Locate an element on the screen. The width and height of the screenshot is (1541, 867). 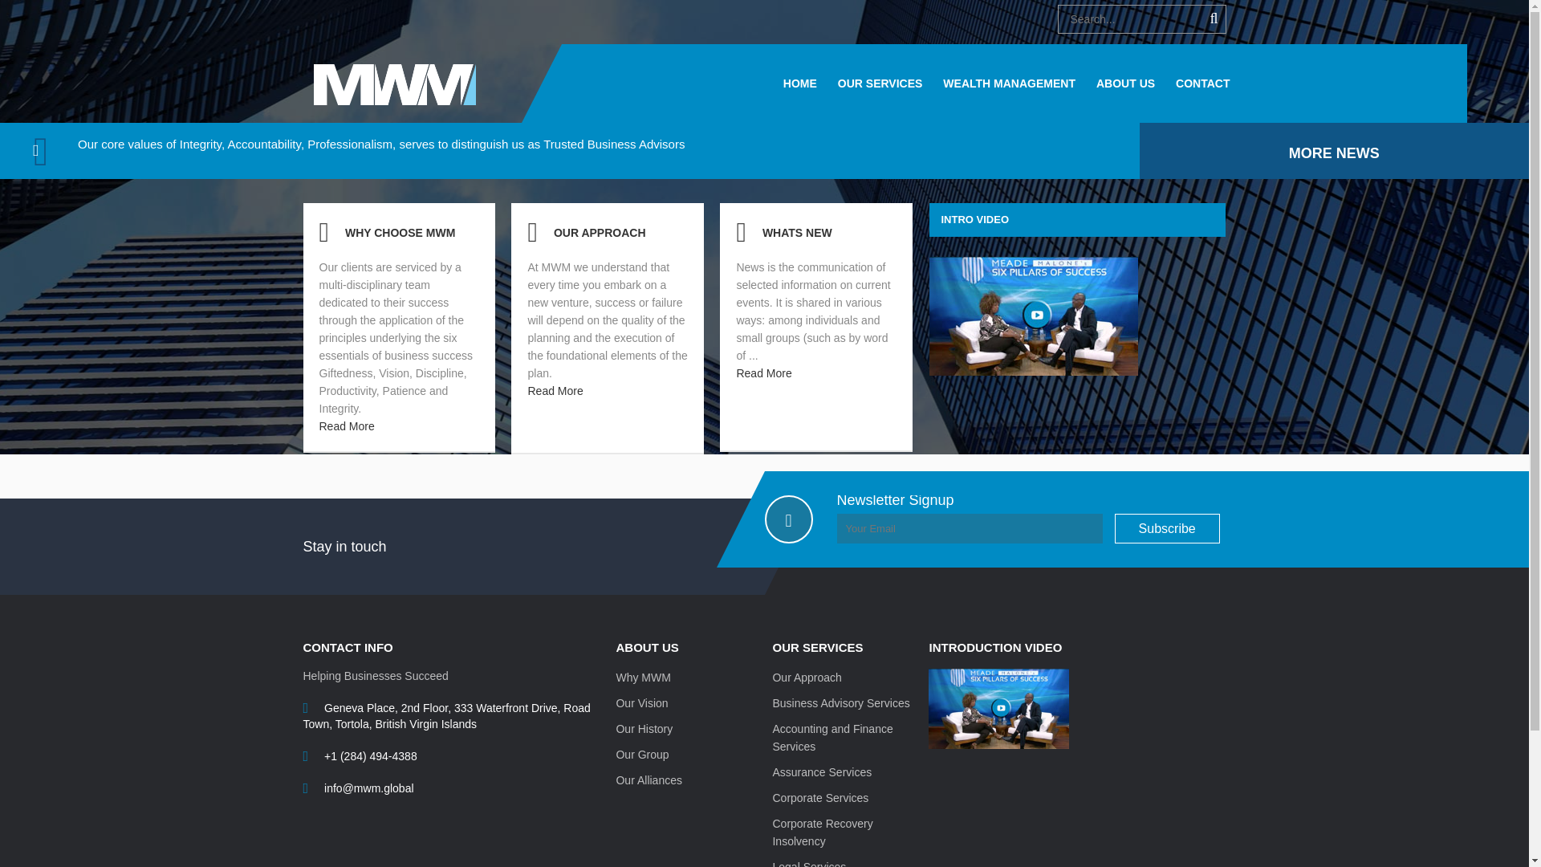
WEALTH MANAGEMENT is located at coordinates (1010, 83).